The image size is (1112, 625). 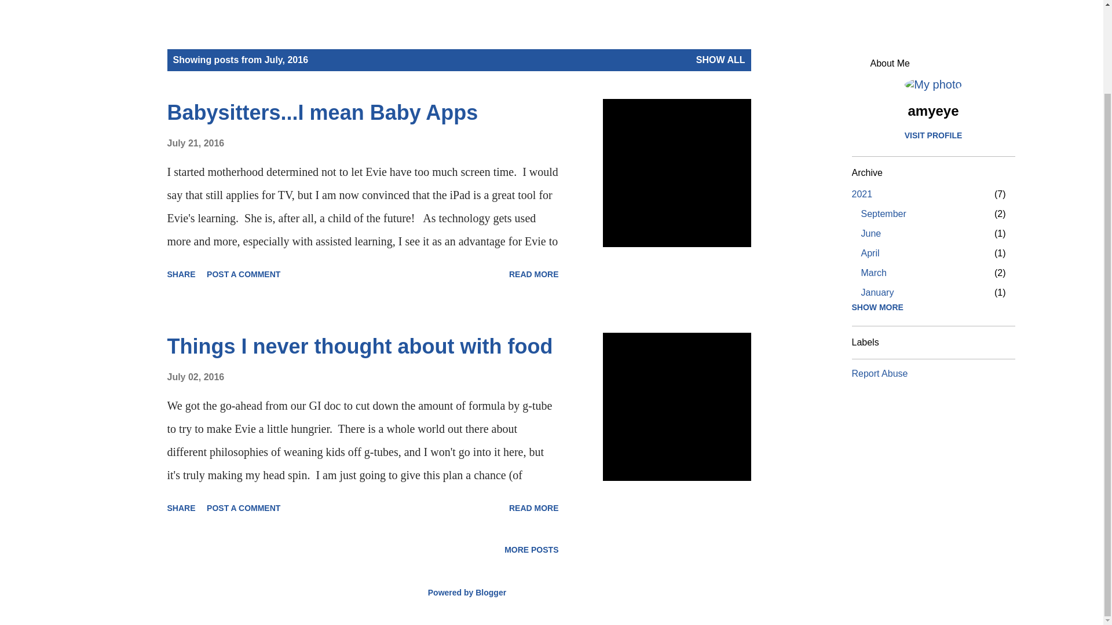 I want to click on Things I never thought about with food, so click(x=360, y=346).